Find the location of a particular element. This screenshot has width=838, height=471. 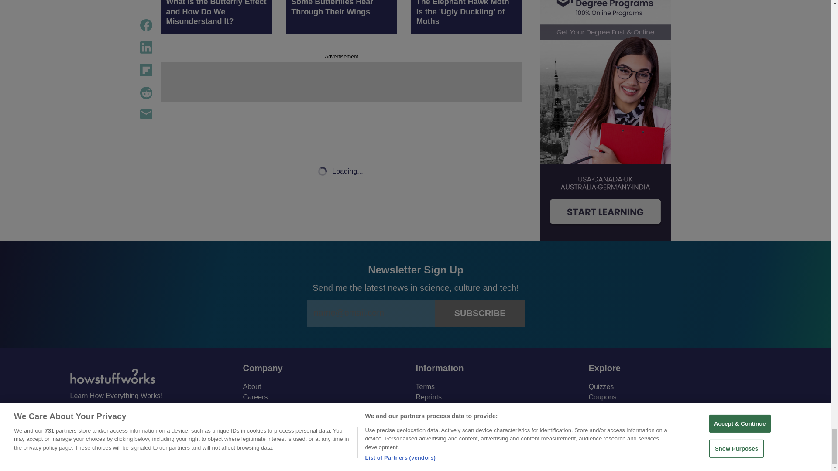

Visit HowStuffWorks on YouTube is located at coordinates (100, 415).